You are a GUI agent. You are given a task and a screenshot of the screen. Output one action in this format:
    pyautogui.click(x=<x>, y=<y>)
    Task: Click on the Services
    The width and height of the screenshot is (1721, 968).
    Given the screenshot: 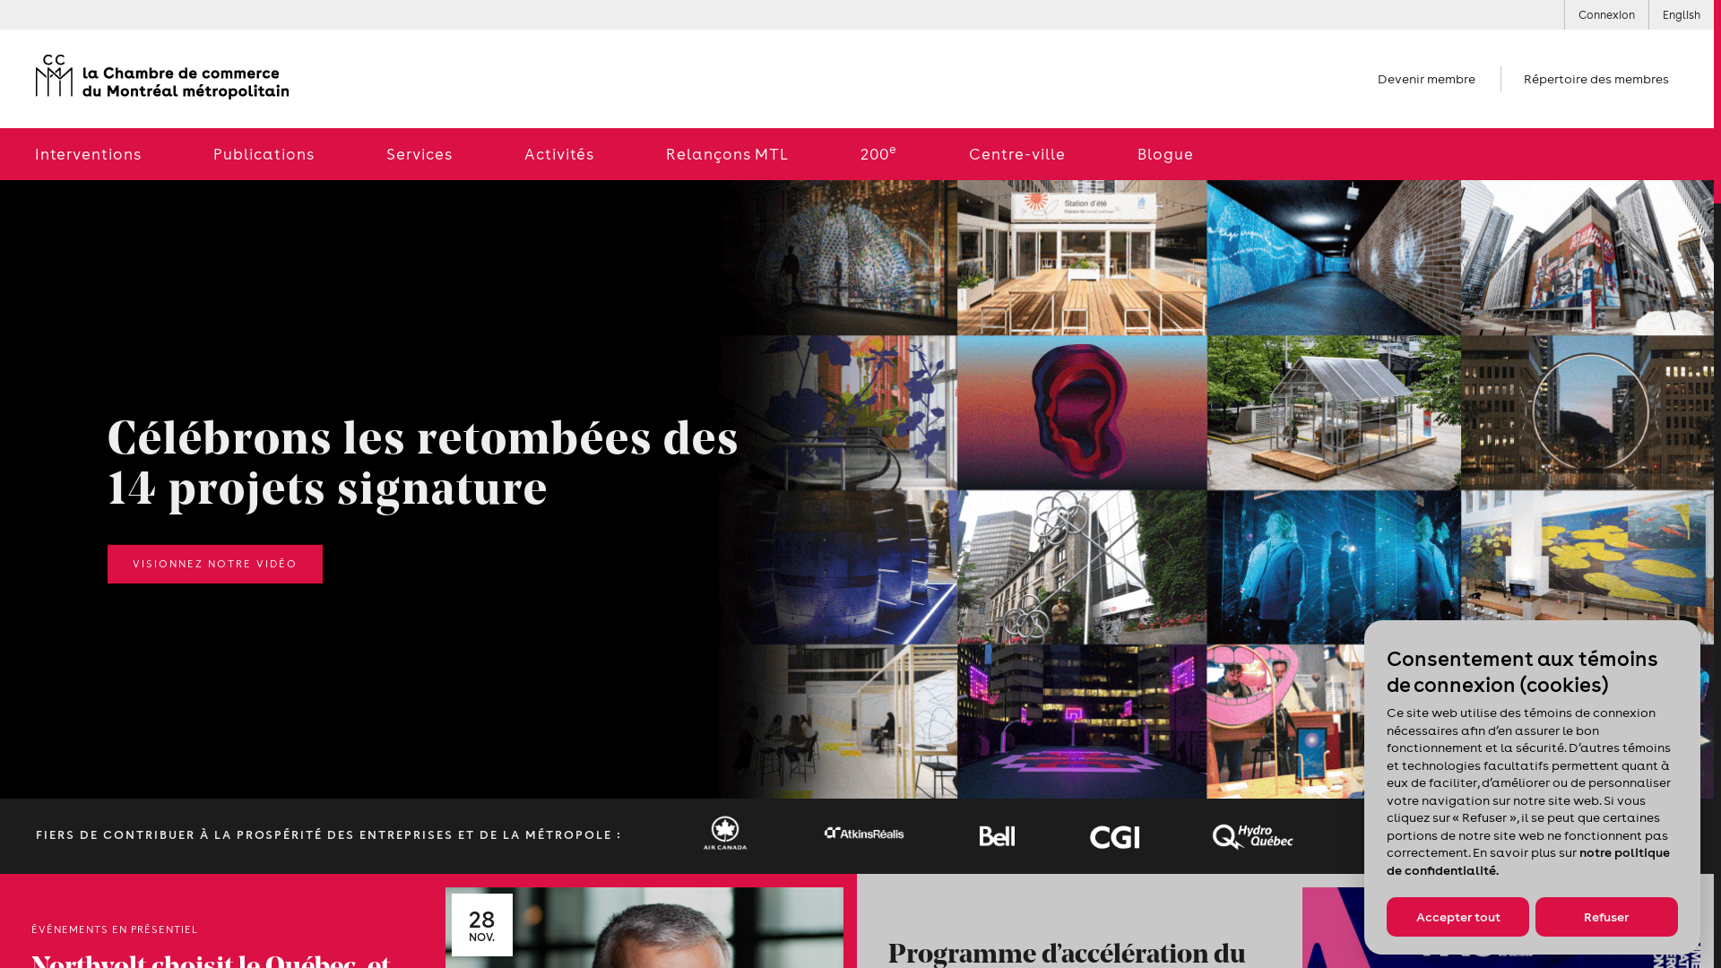 What is the action you would take?
    pyautogui.click(x=419, y=154)
    